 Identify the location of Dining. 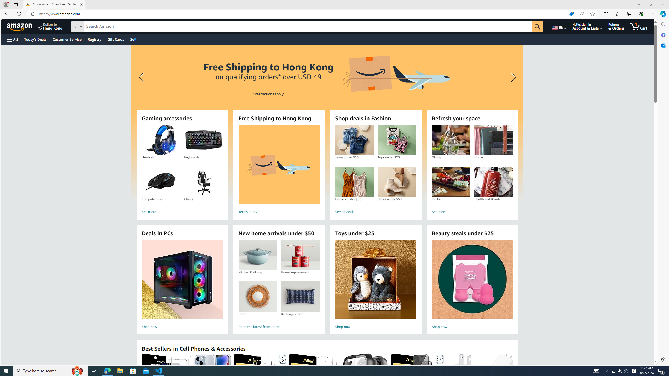
(451, 140).